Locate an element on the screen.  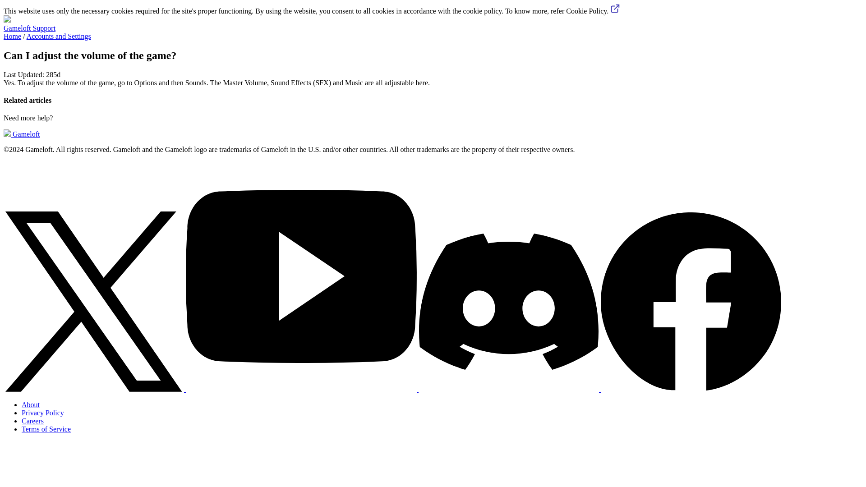
Home is located at coordinates (12, 36).